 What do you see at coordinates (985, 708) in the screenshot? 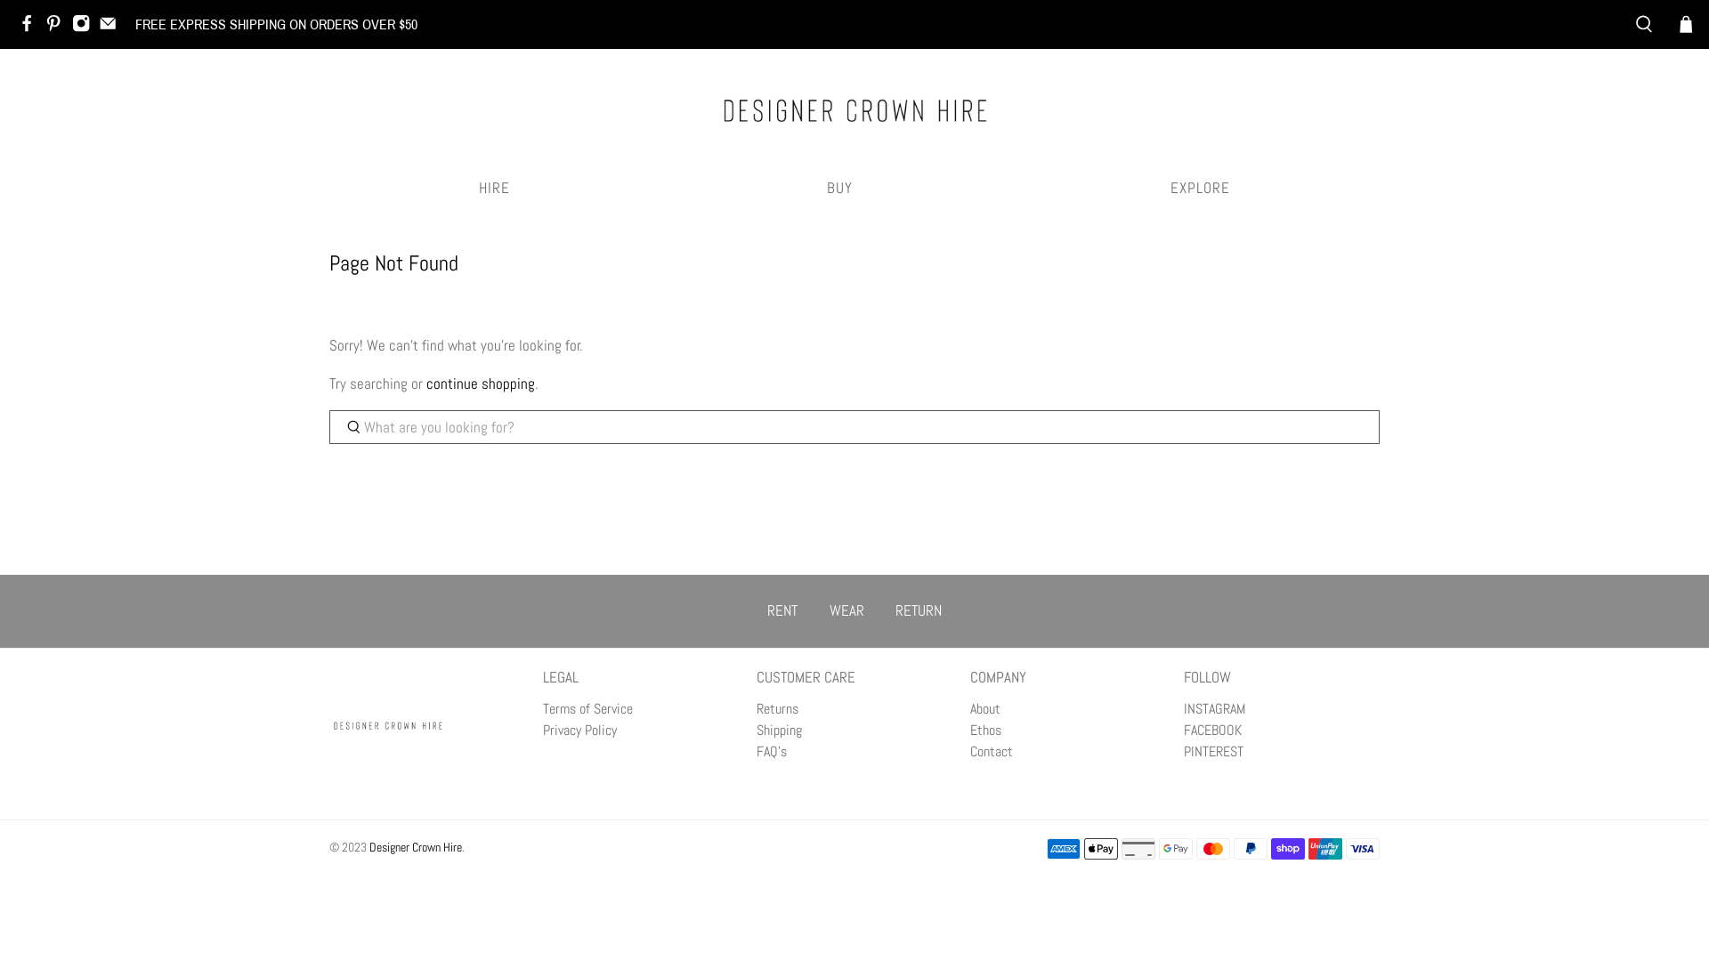
I see `About` at bounding box center [985, 708].